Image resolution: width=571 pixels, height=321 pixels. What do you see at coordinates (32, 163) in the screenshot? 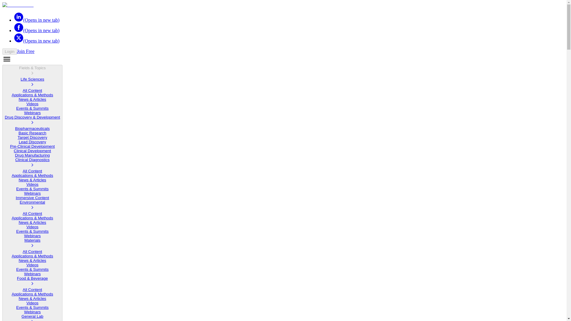
I see `Clinical Diagnostics` at bounding box center [32, 163].